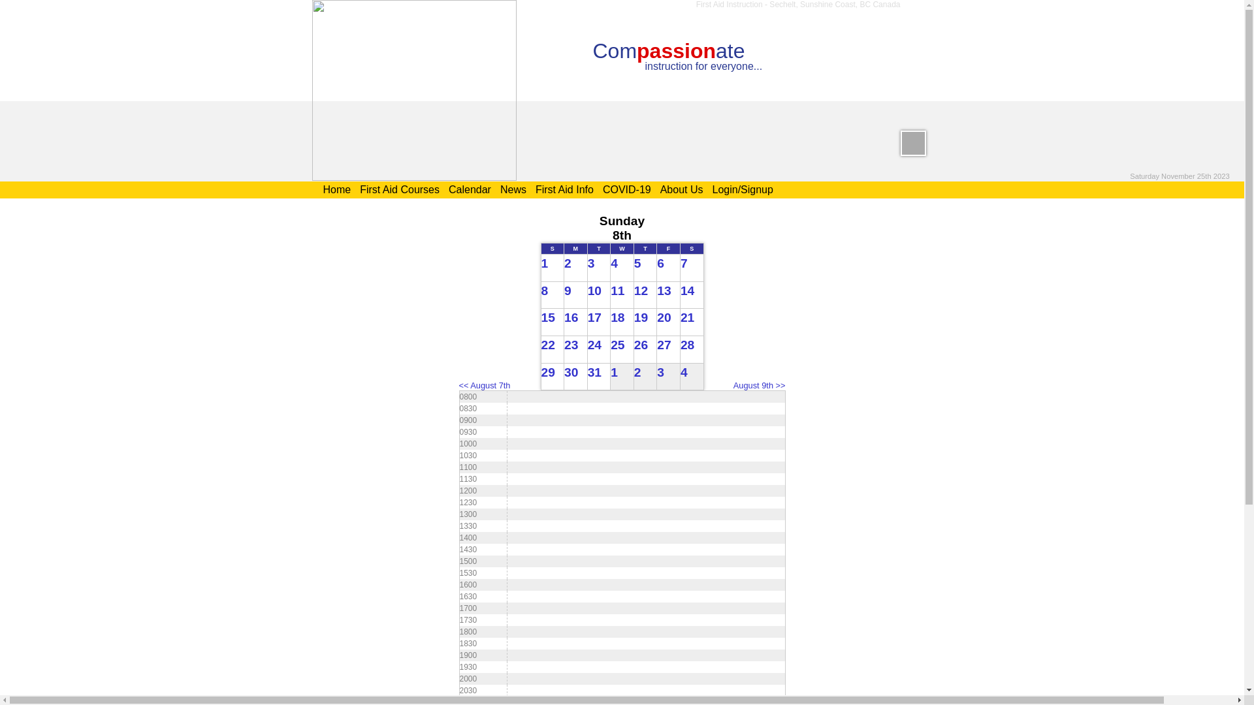 Image resolution: width=1254 pixels, height=705 pixels. I want to click on 9, so click(576, 295).